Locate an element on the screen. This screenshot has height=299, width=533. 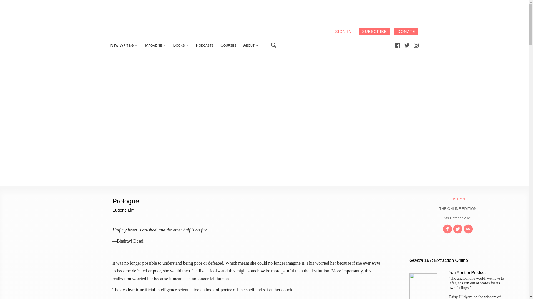
SUBSCRIBE is located at coordinates (374, 32).